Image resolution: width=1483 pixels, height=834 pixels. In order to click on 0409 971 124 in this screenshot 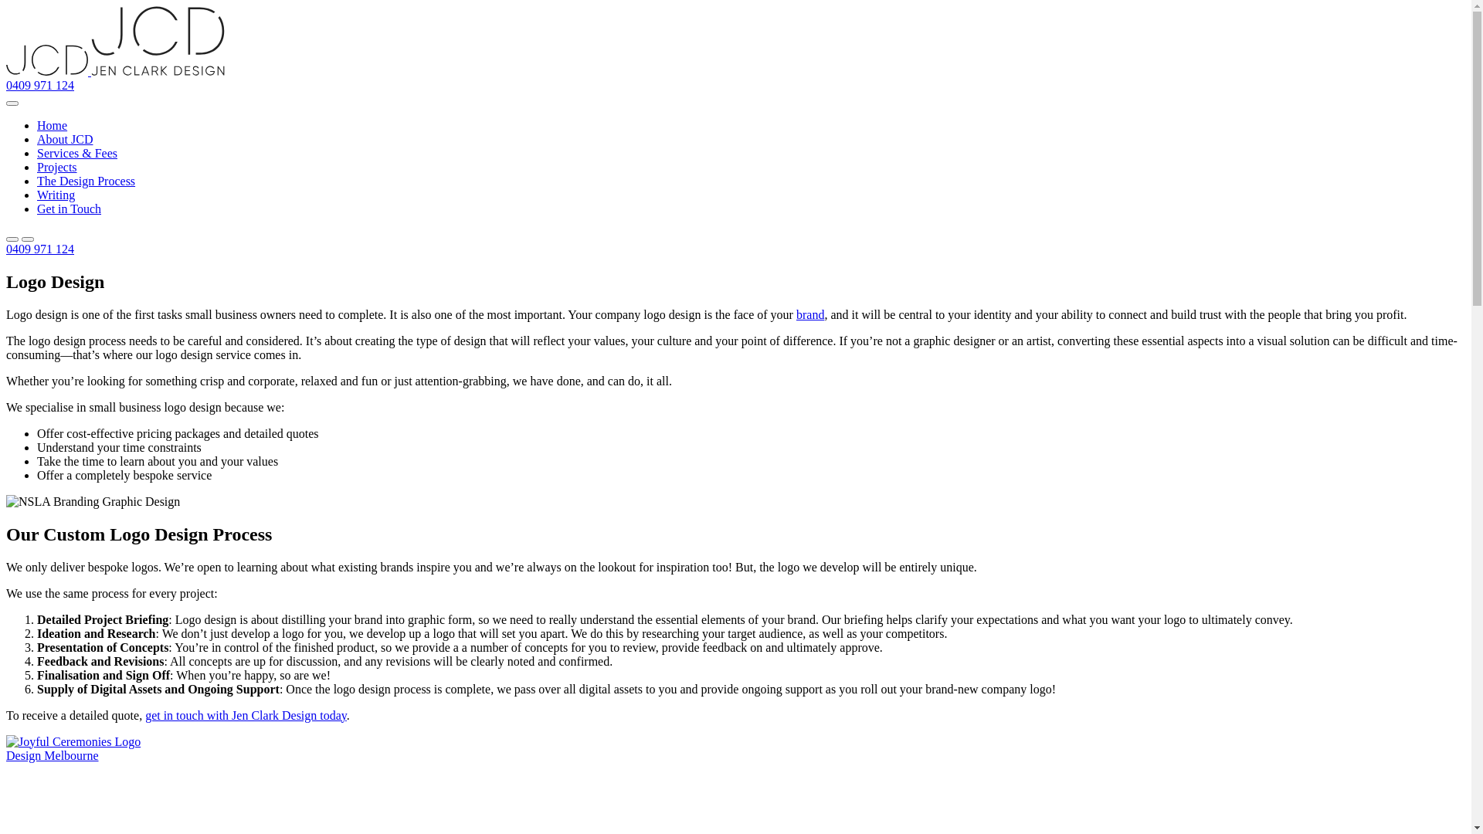, I will do `click(40, 249)`.